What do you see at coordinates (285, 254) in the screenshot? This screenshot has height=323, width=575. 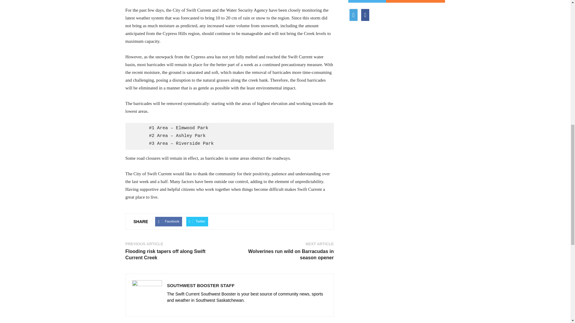 I see `Wolverines run wild on Barracudas in season opener` at bounding box center [285, 254].